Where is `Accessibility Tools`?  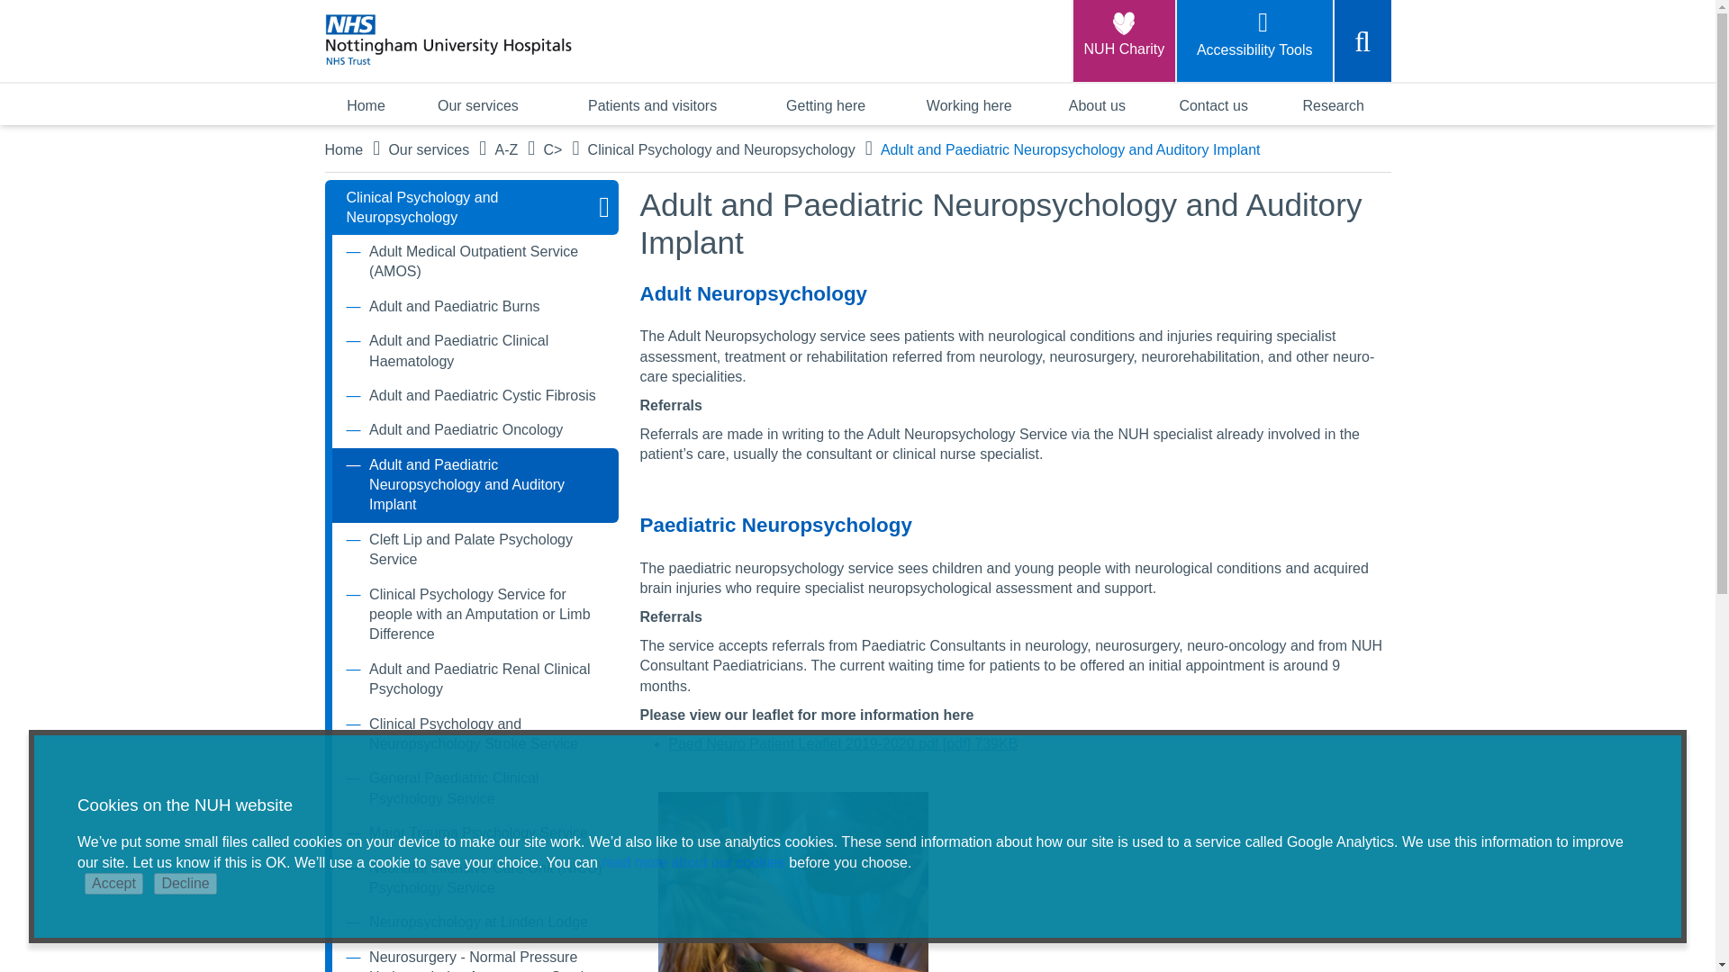
Accessibility Tools is located at coordinates (1252, 40).